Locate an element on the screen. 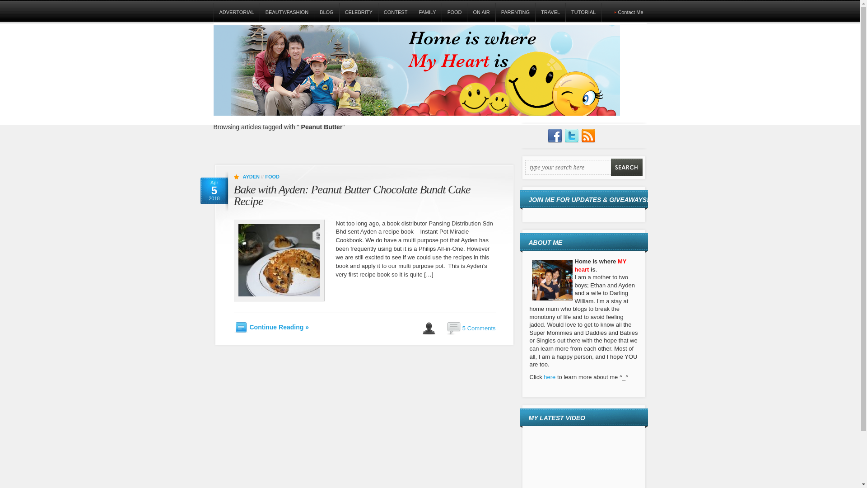 The image size is (867, 488). PARENTING is located at coordinates (515, 12).